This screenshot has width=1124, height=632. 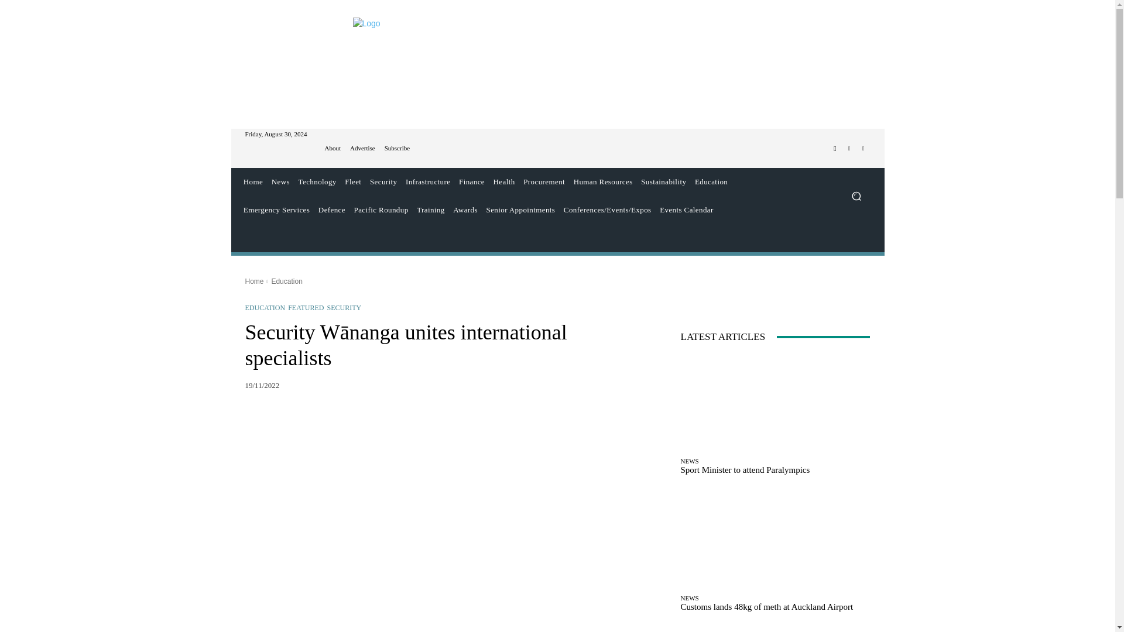 What do you see at coordinates (253, 181) in the screenshot?
I see `Home` at bounding box center [253, 181].